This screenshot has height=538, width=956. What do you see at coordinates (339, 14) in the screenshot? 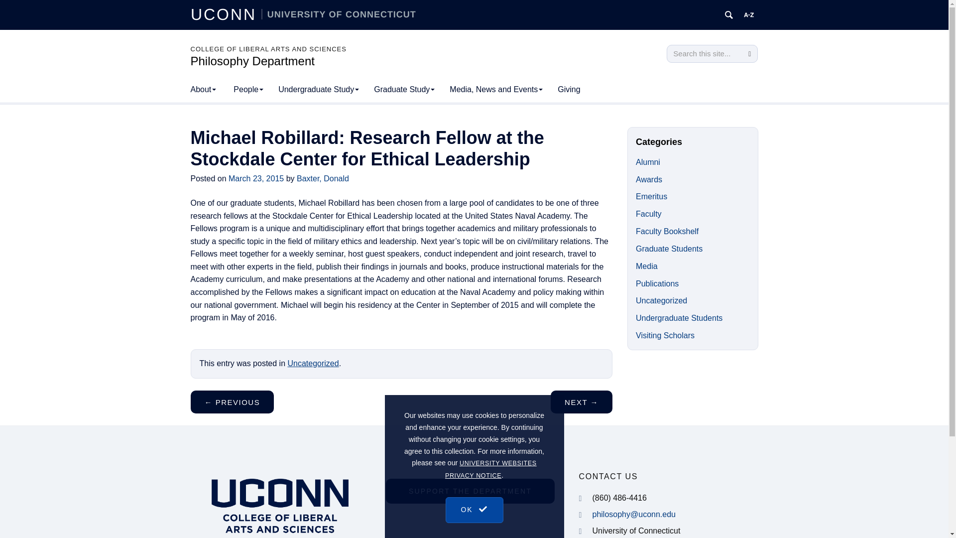
I see `UNIVERSITY OF CONNECTICUT` at bounding box center [339, 14].